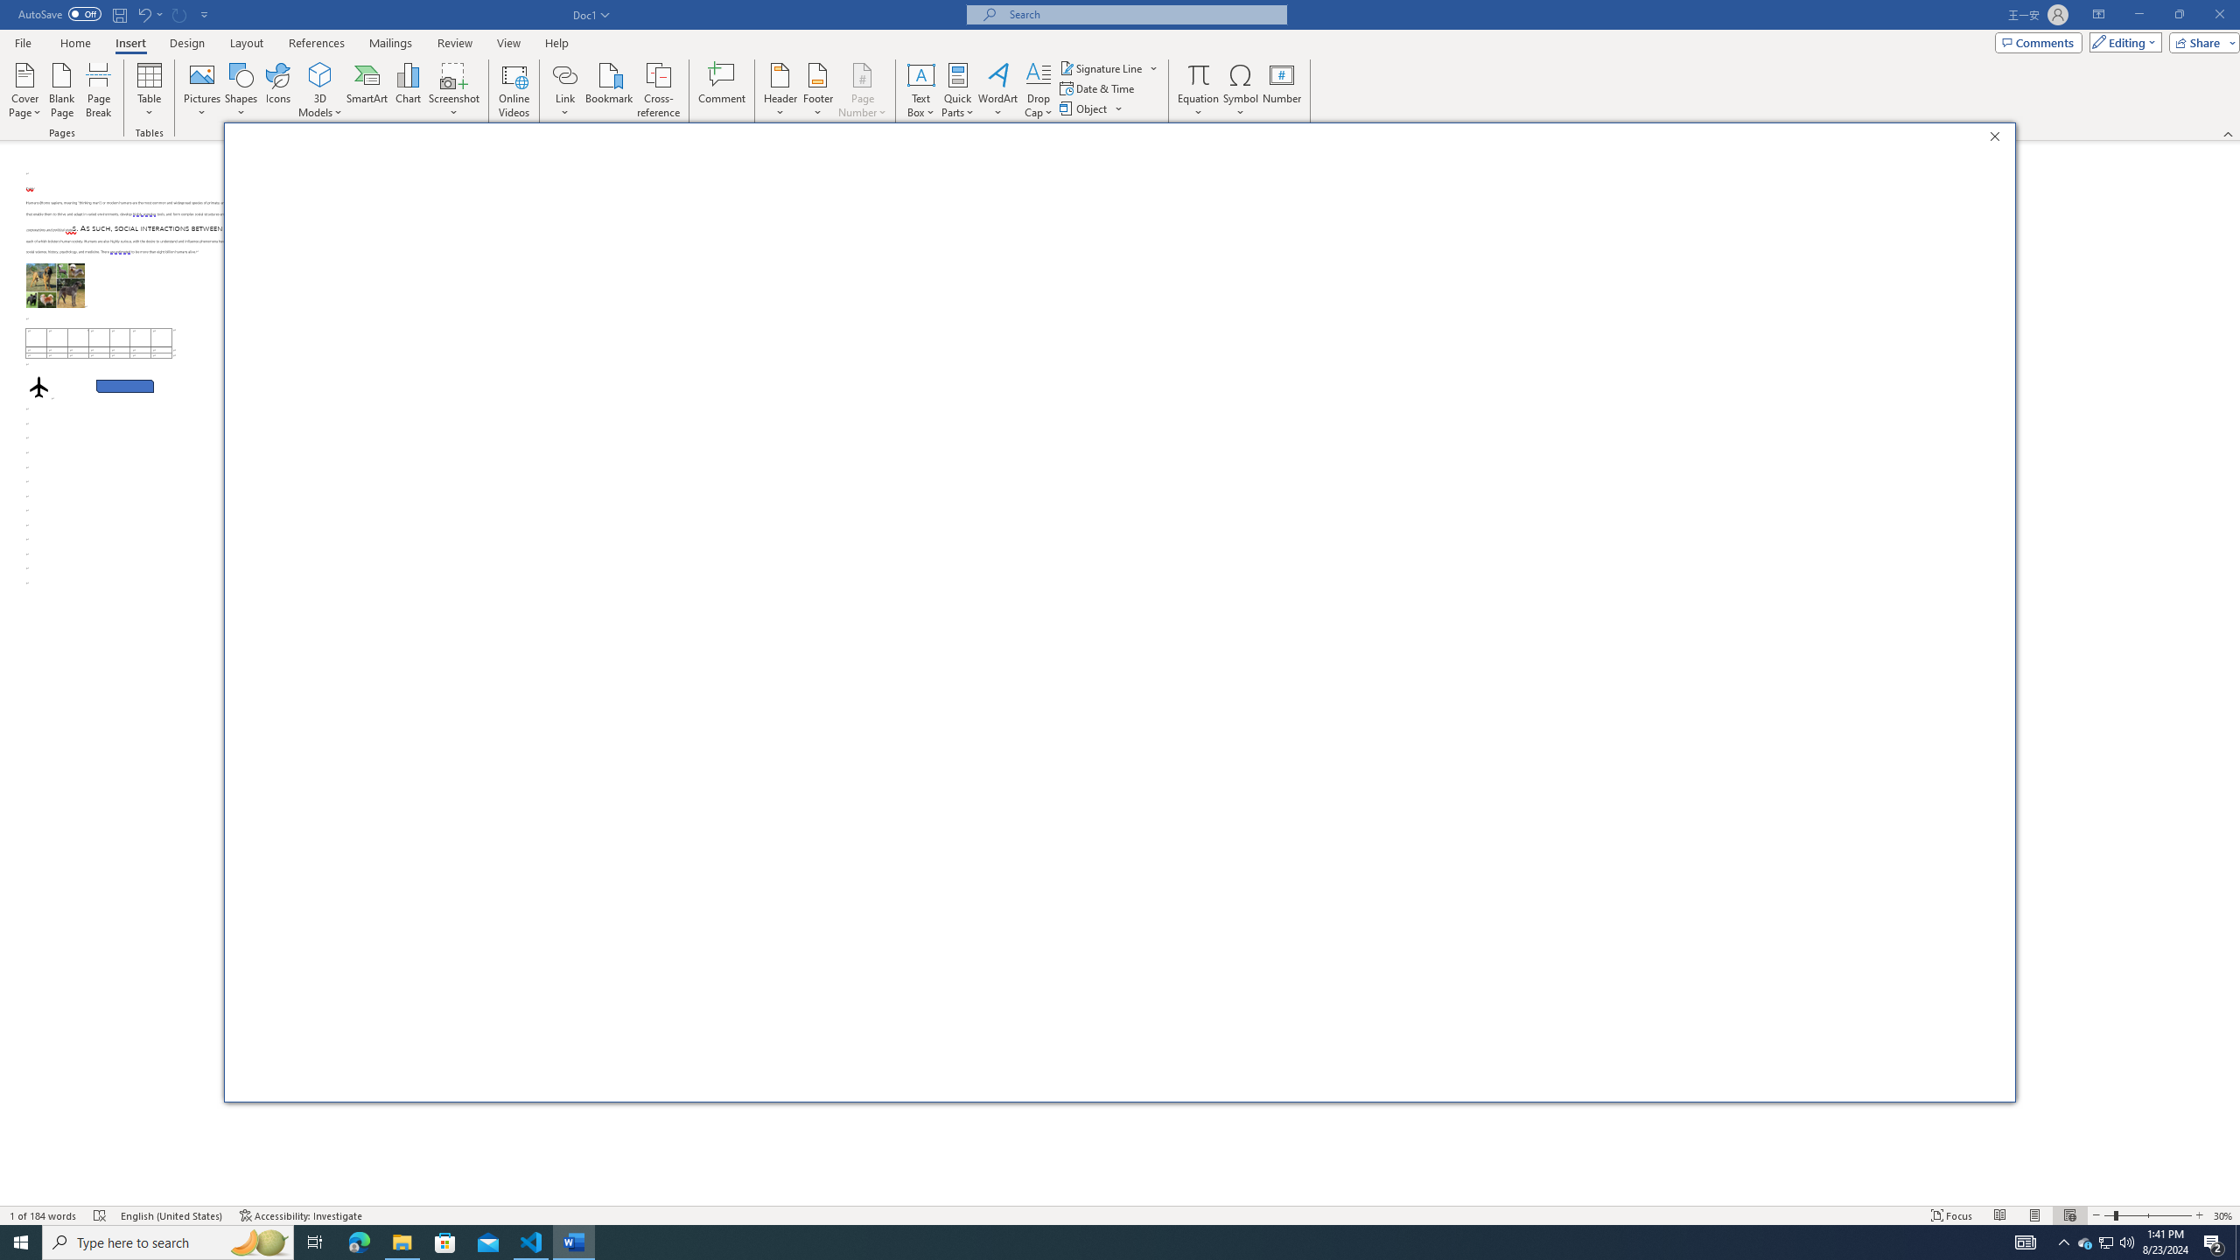 The image size is (2240, 1260). I want to click on Microsoft Store, so click(445, 1242).